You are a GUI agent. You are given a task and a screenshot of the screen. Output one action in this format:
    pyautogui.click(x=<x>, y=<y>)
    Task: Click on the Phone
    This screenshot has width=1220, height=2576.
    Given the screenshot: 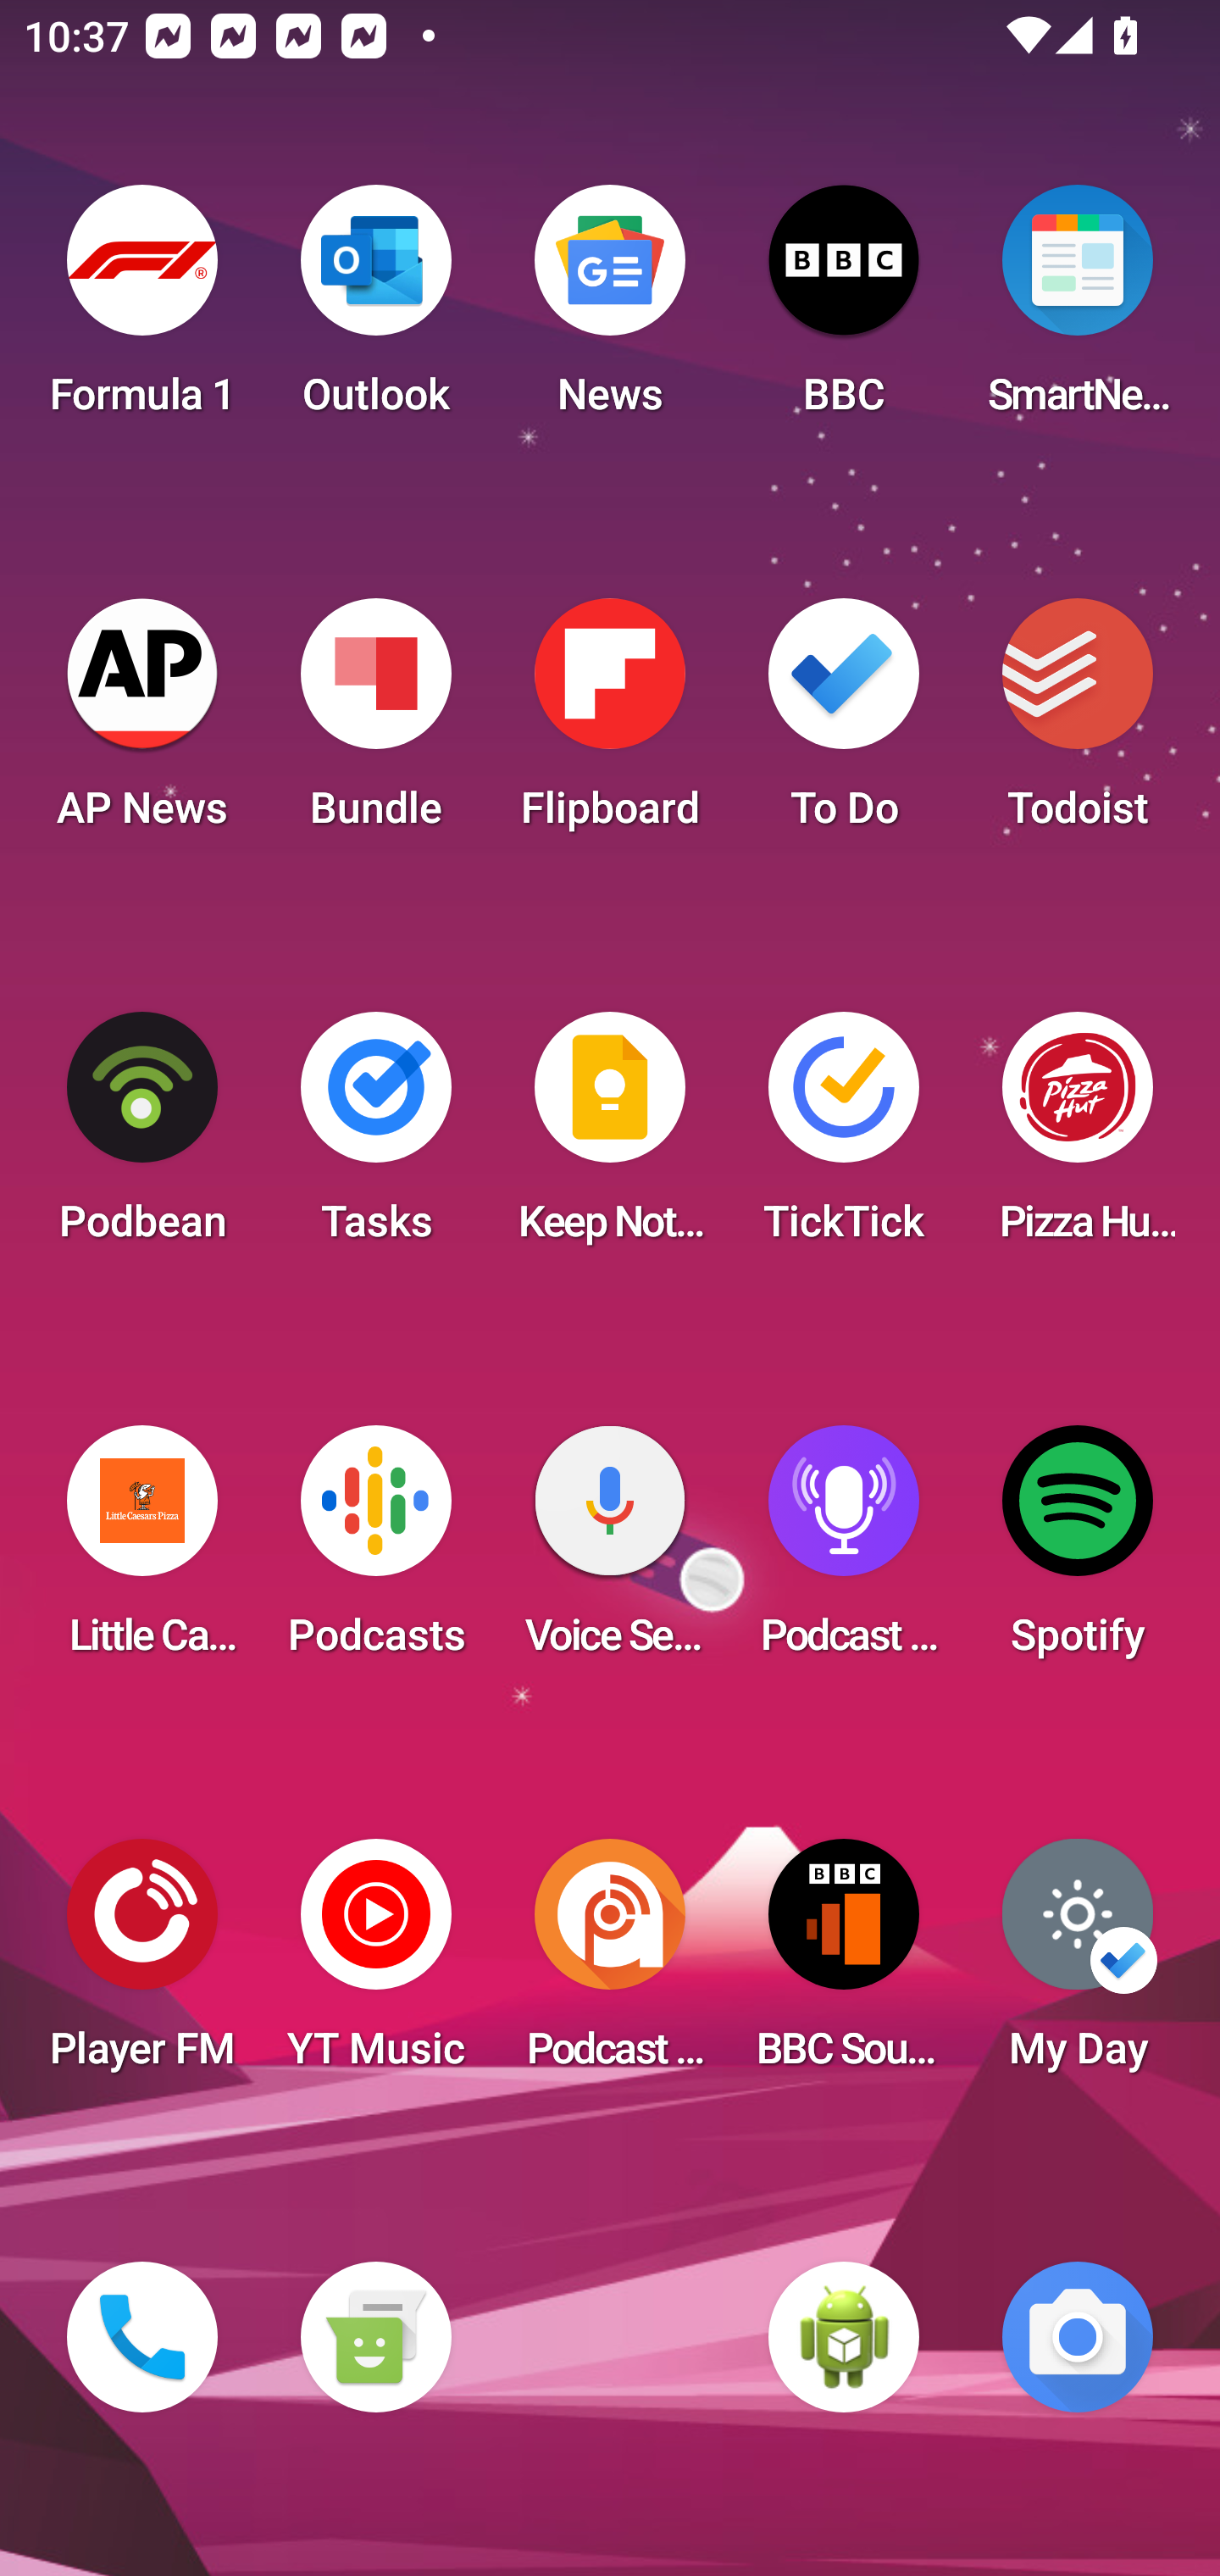 What is the action you would take?
    pyautogui.click(x=142, y=2337)
    